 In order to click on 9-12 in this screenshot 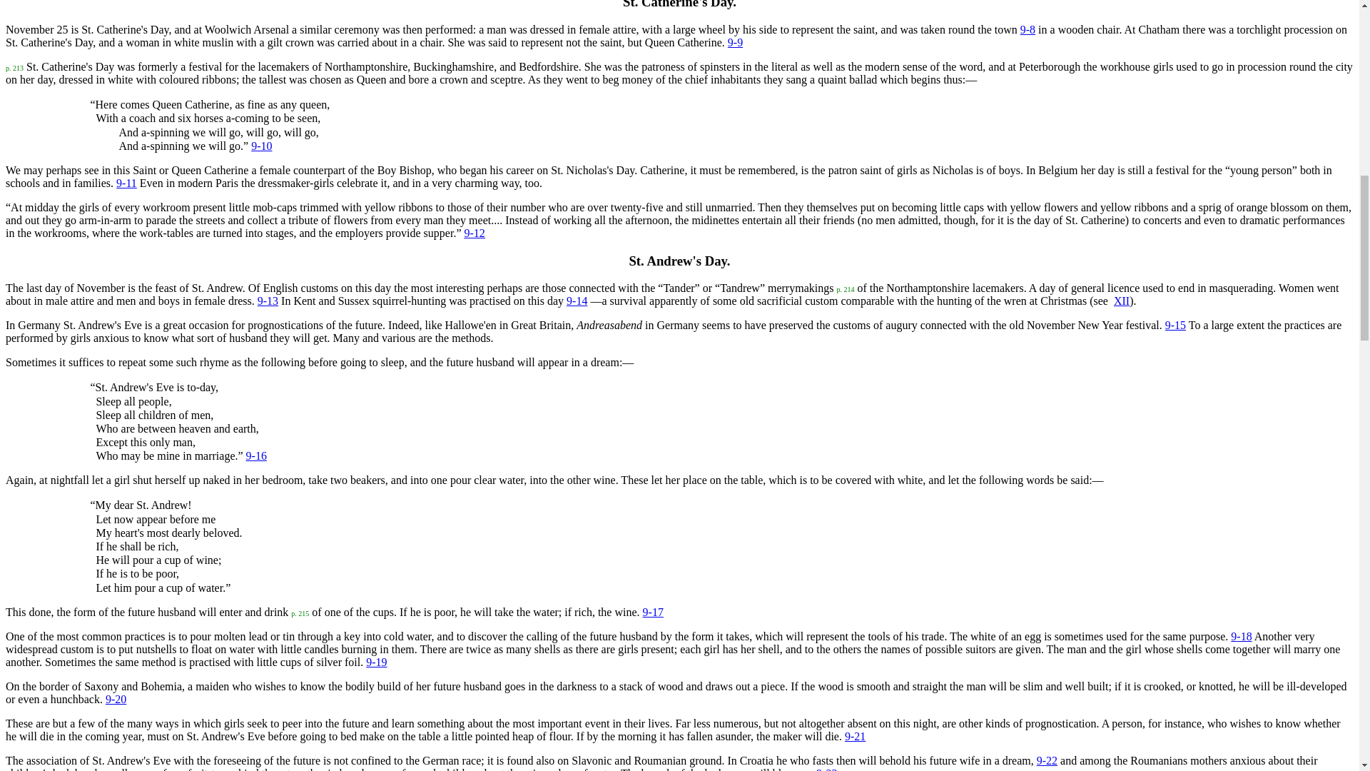, I will do `click(474, 233)`.